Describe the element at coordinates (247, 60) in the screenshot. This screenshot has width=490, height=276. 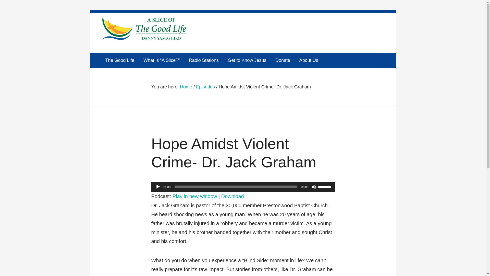
I see `Get to Know Jesus` at that location.